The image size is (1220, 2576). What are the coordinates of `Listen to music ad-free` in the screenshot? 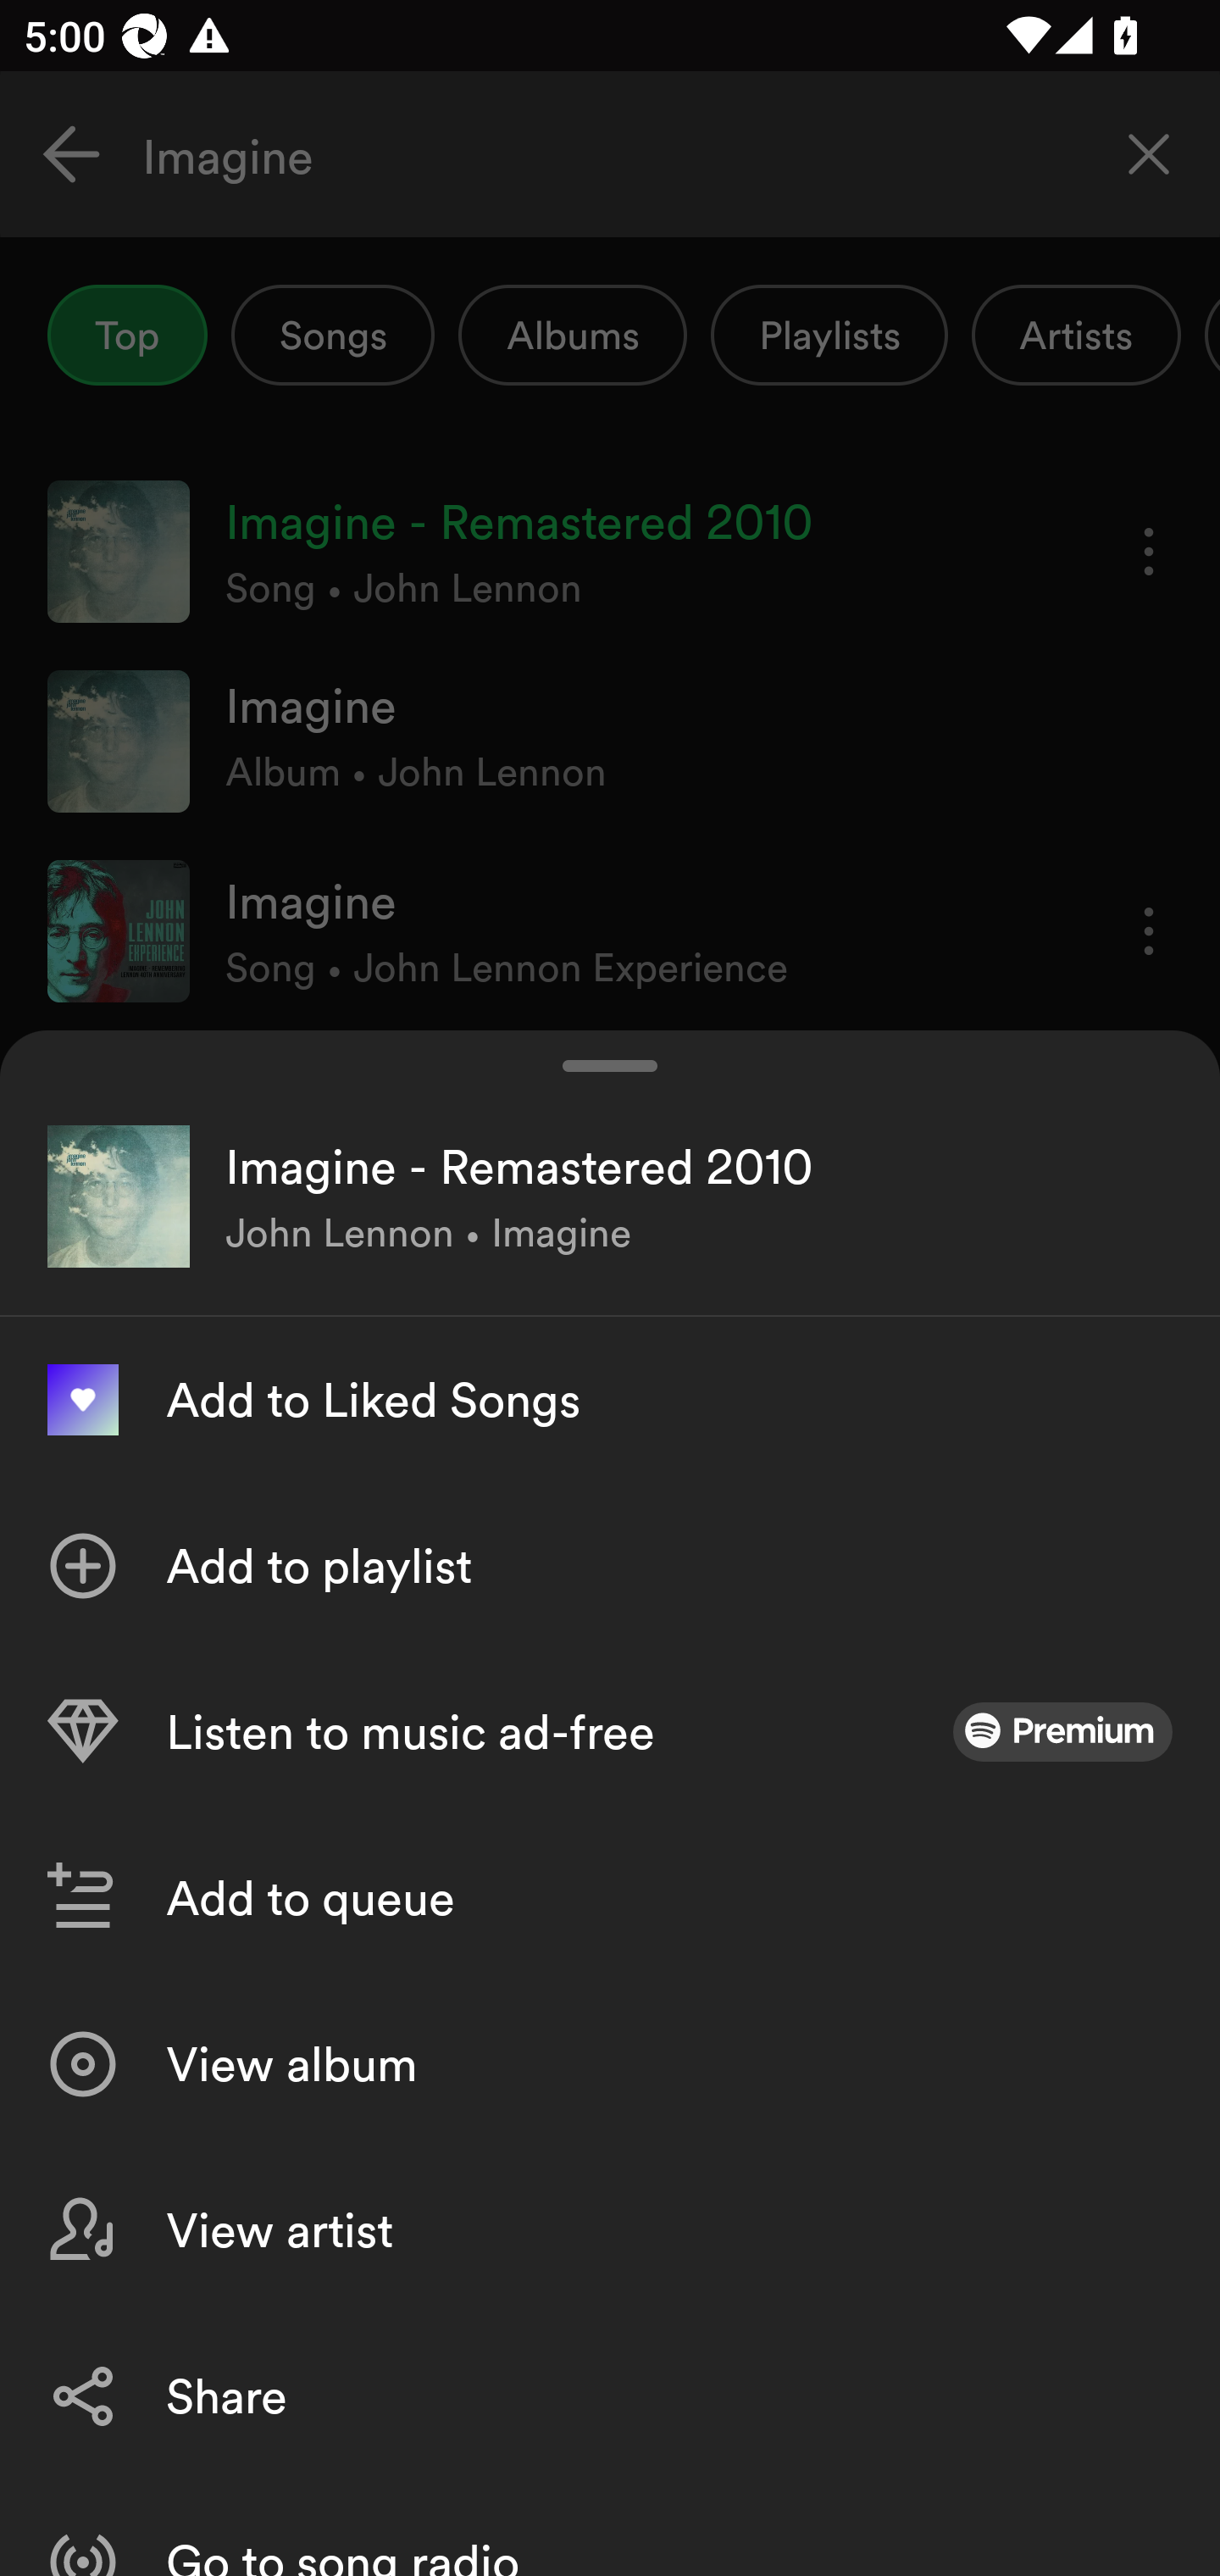 It's located at (610, 1732).